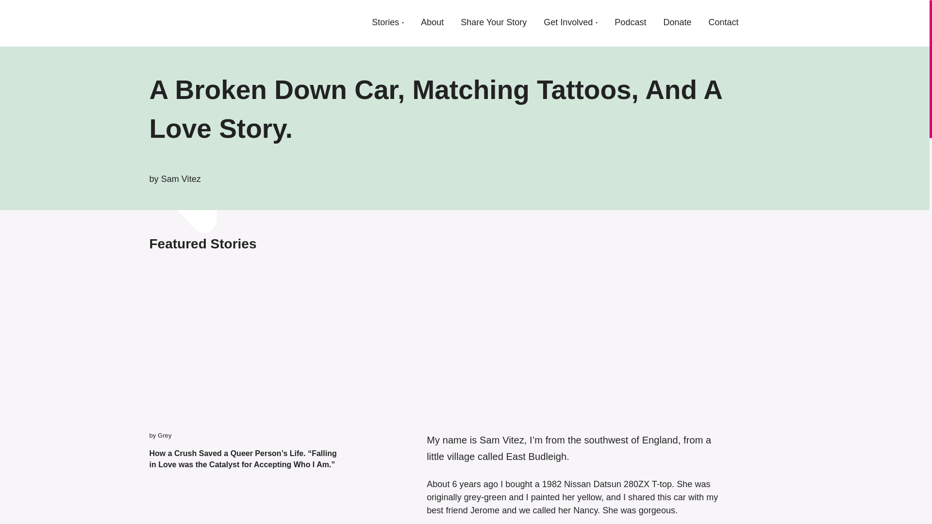 The height and width of the screenshot is (524, 932). Describe the element at coordinates (723, 22) in the screenshot. I see `Contact` at that location.